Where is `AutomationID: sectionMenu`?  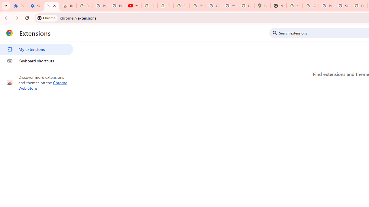
AutomationID: sectionMenu is located at coordinates (37, 54).